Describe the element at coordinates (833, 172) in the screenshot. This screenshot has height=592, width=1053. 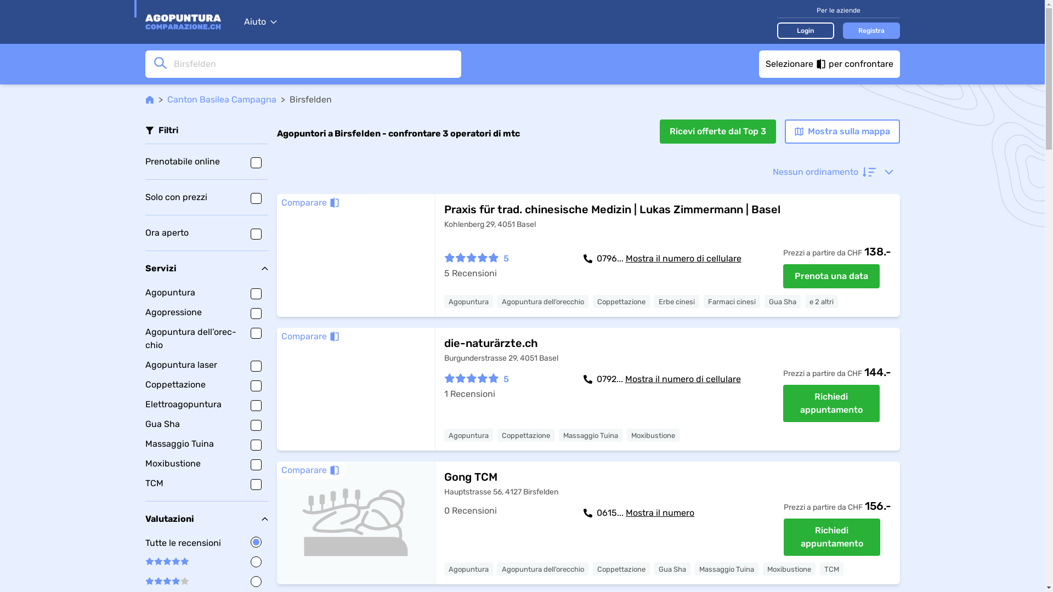
I see `Nessun ordinamento` at that location.